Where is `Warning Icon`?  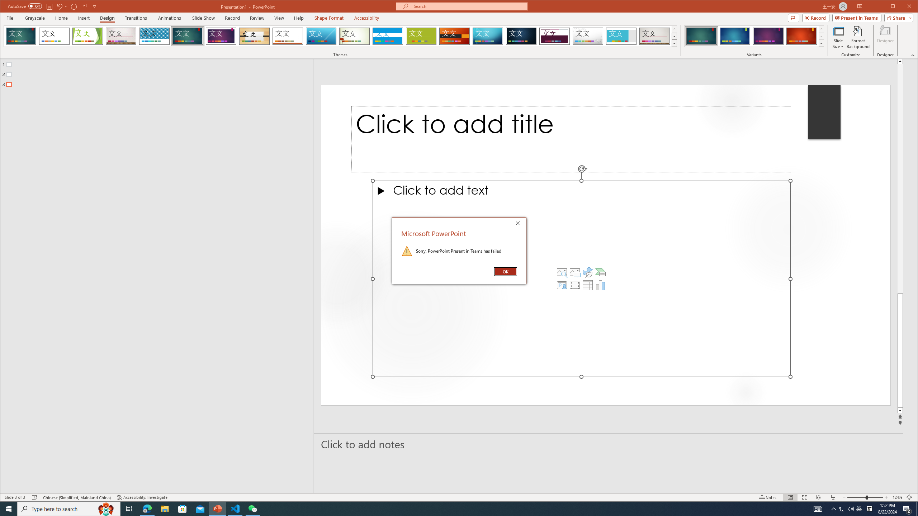 Warning Icon is located at coordinates (407, 251).